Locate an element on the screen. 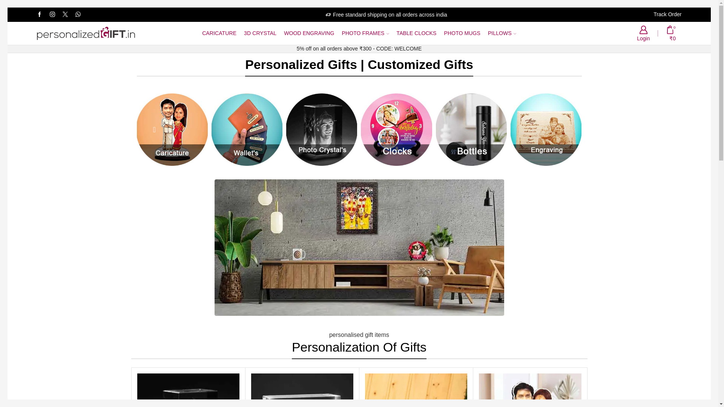 This screenshot has height=407, width=724. PHOTO FRAMES is located at coordinates (365, 33).